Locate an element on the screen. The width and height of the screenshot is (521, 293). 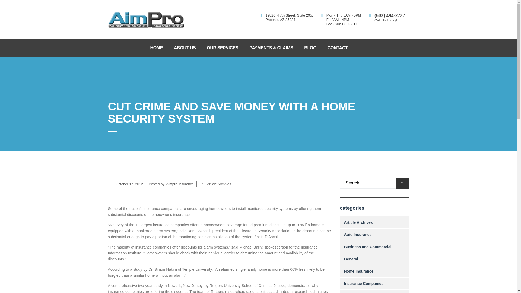
Auto Insurance is located at coordinates (358, 234).